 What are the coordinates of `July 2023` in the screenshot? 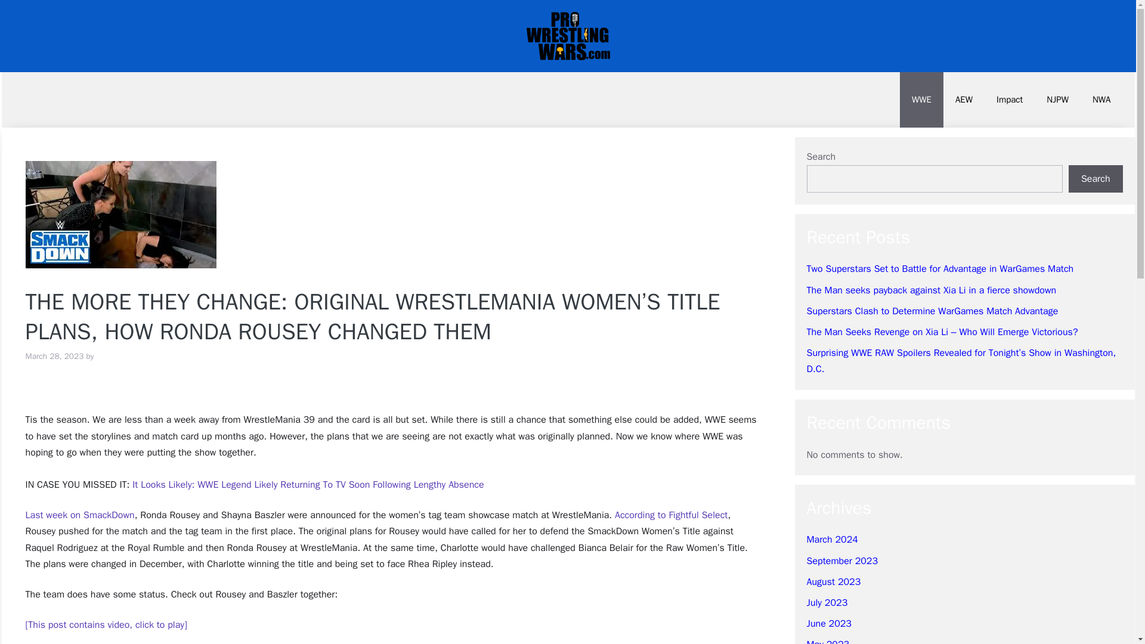 It's located at (827, 602).